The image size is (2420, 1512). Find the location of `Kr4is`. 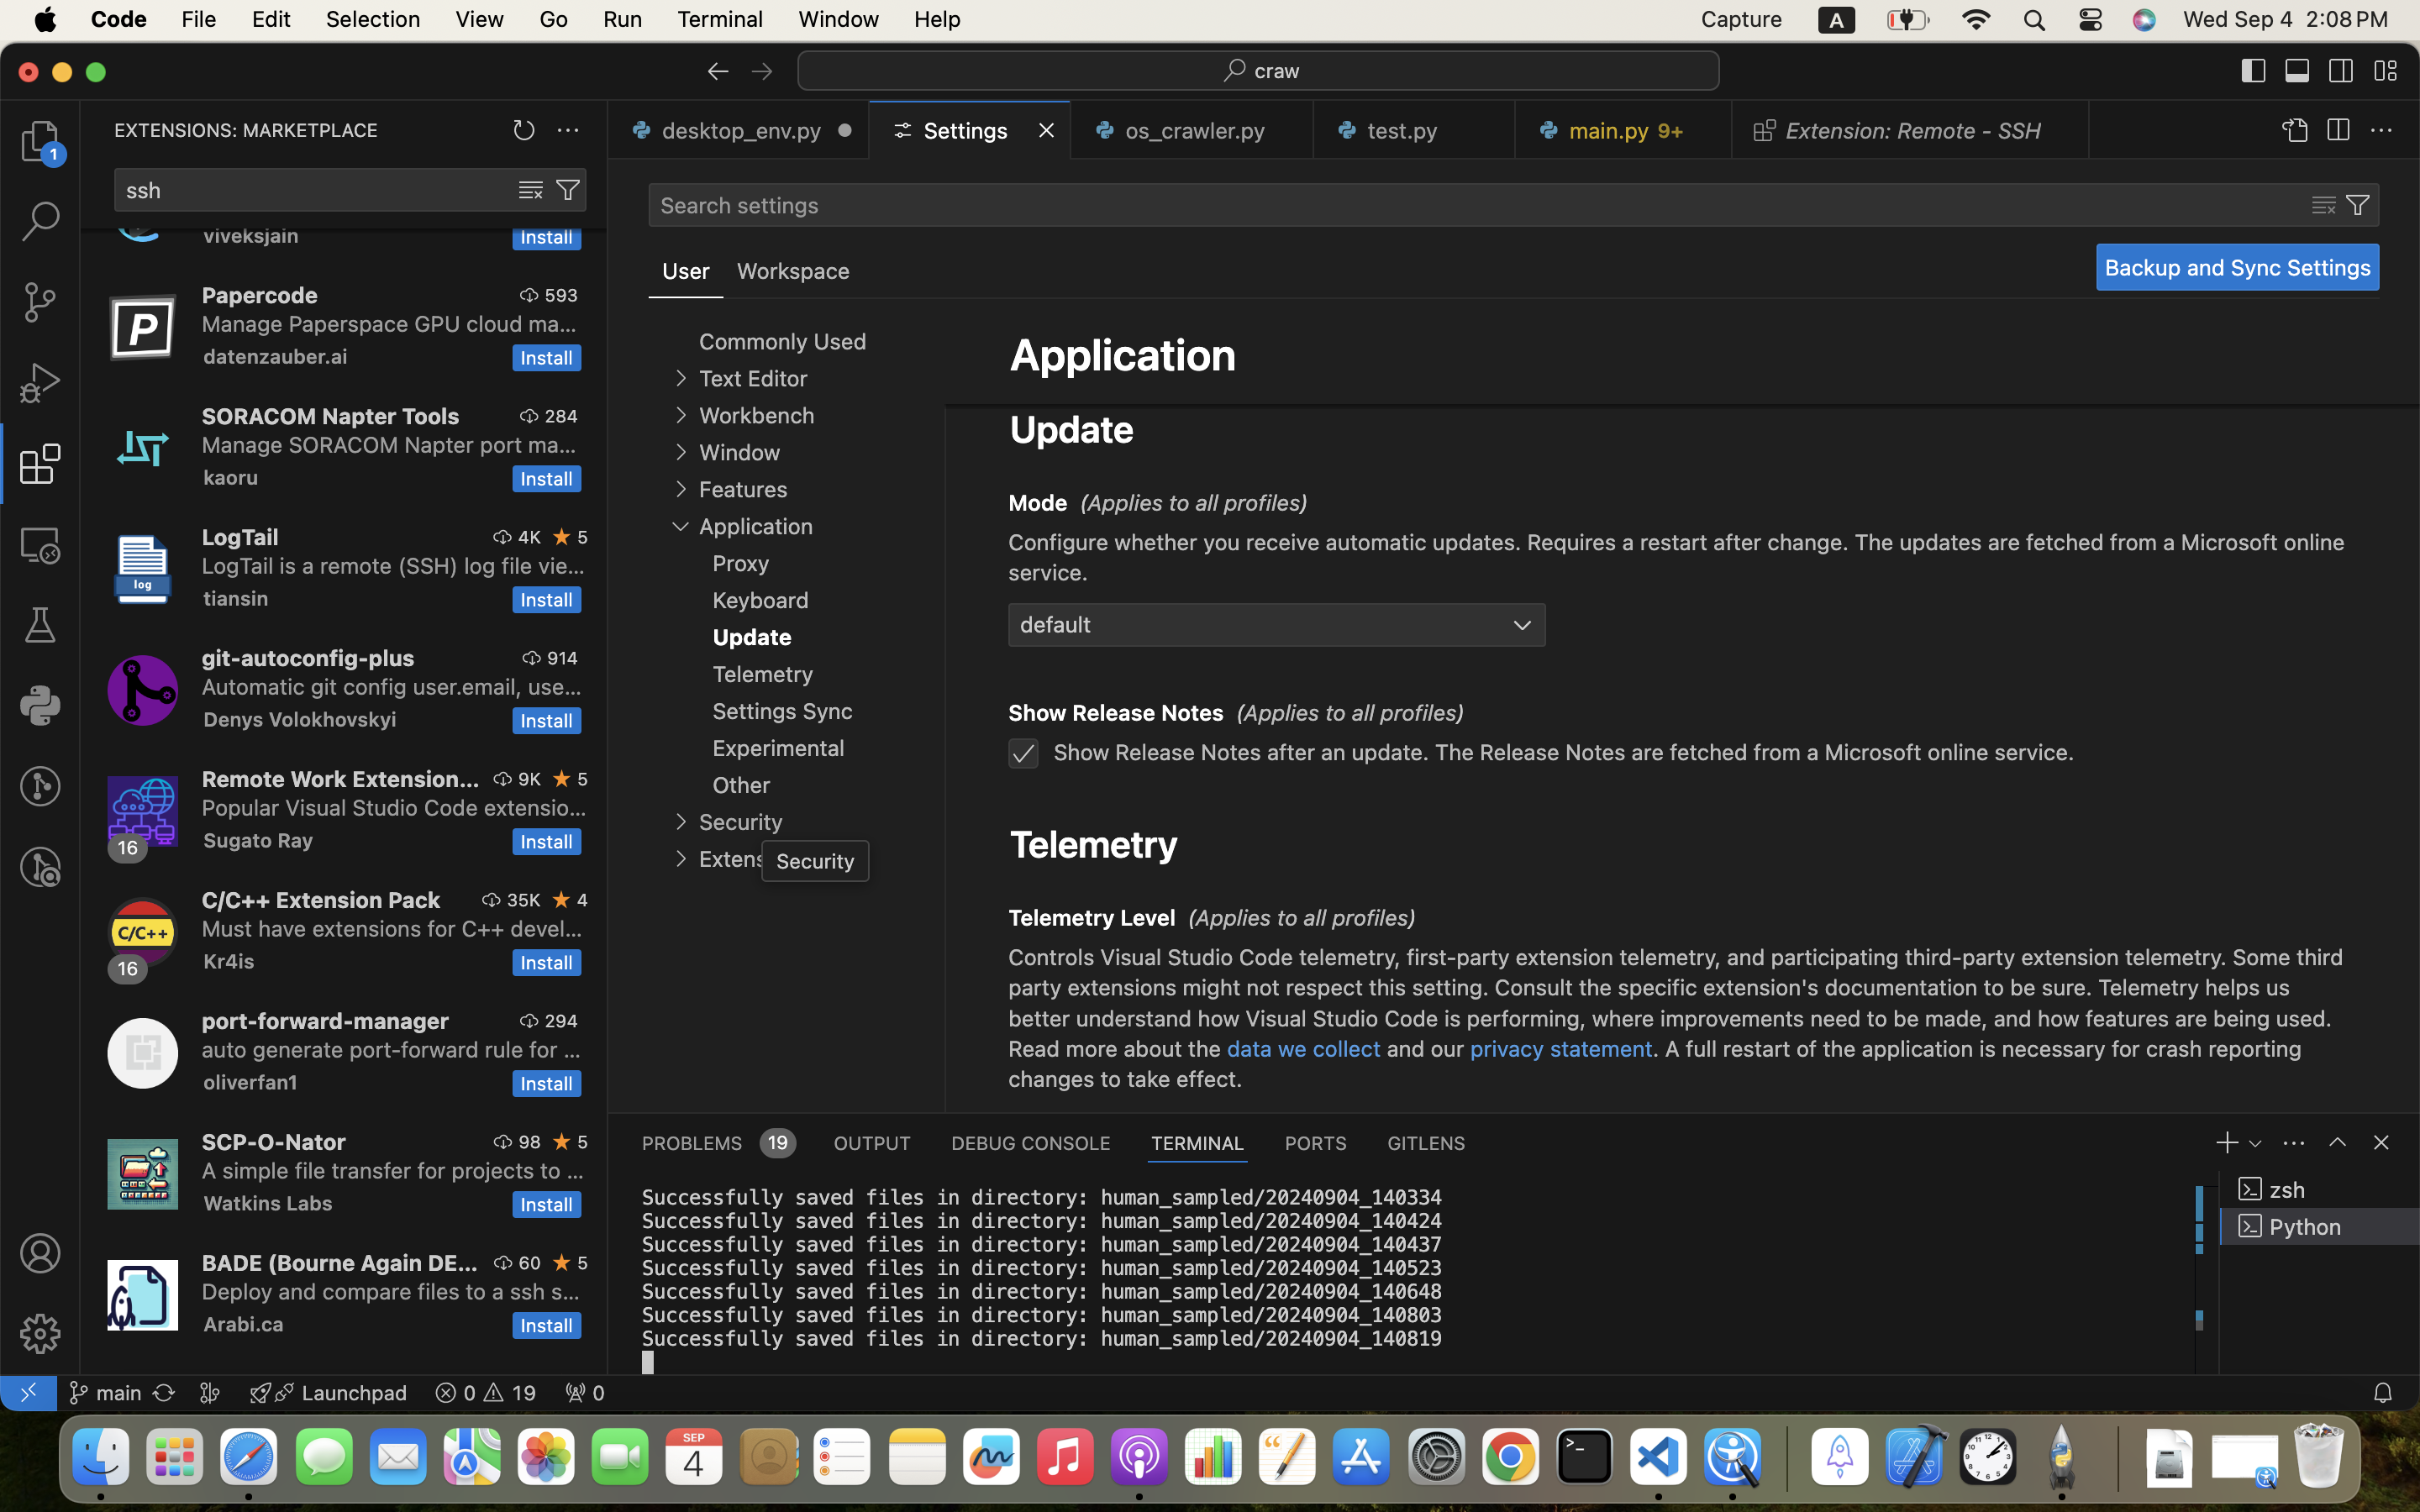

Kr4is is located at coordinates (229, 961).